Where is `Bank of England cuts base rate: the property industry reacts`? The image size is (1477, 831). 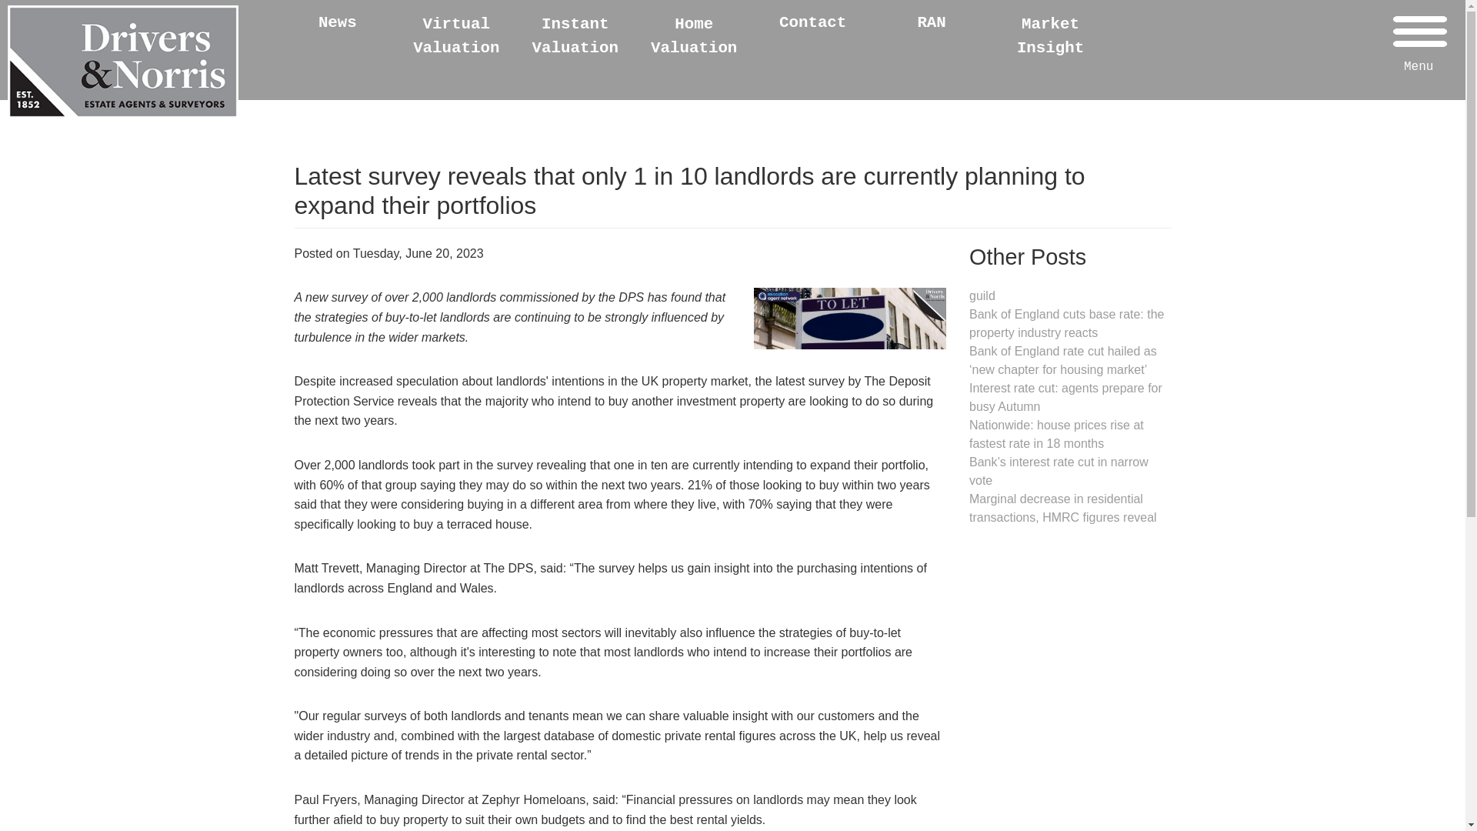
Bank of England cuts base rate: the property industry reacts is located at coordinates (1066, 323).